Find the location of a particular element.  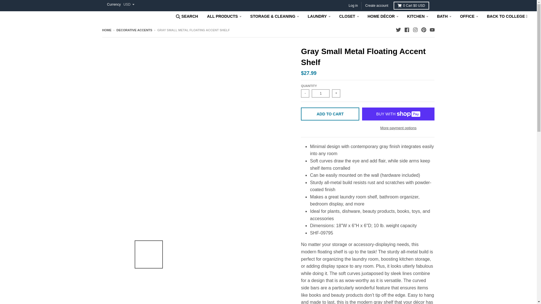

ALL PRODUCTS is located at coordinates (224, 16).